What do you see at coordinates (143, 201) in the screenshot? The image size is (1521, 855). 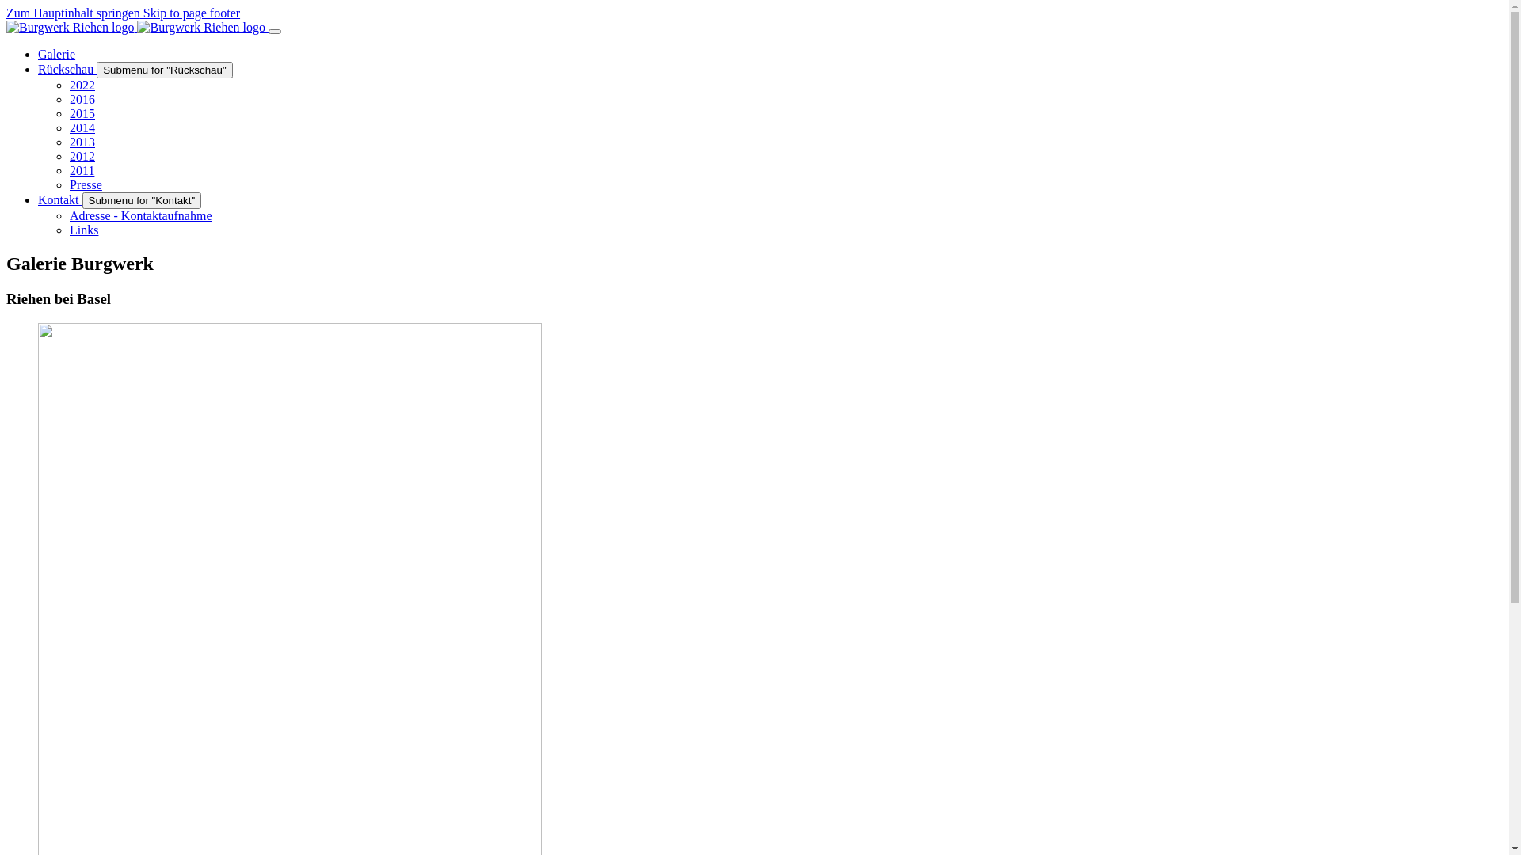 I see `Submenu for "Kontakt"` at bounding box center [143, 201].